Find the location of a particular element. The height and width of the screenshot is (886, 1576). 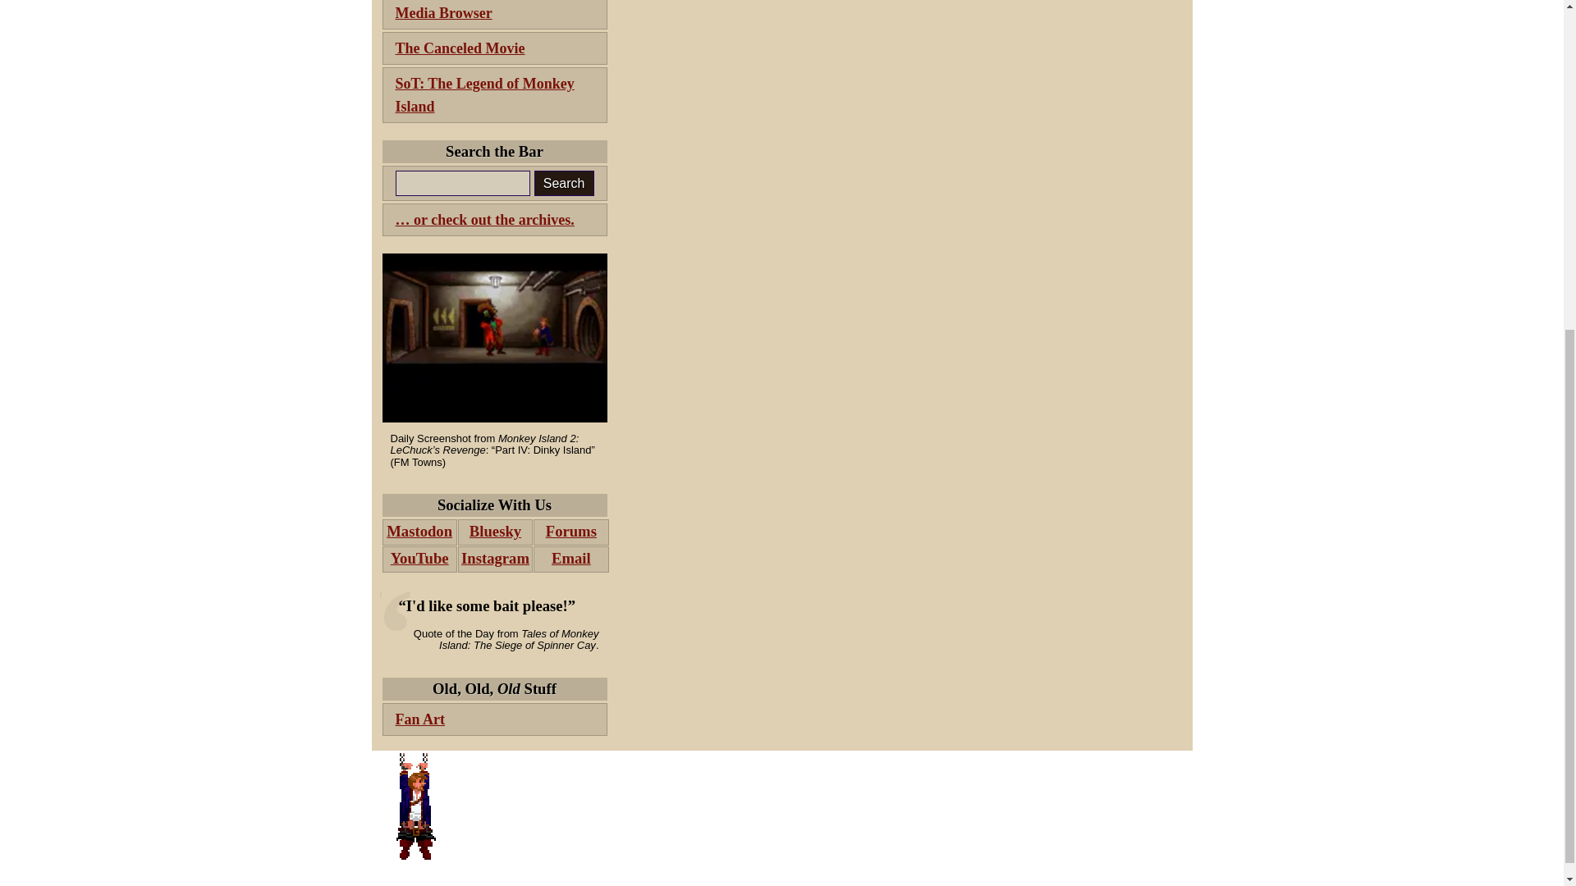

Forums is located at coordinates (571, 532).